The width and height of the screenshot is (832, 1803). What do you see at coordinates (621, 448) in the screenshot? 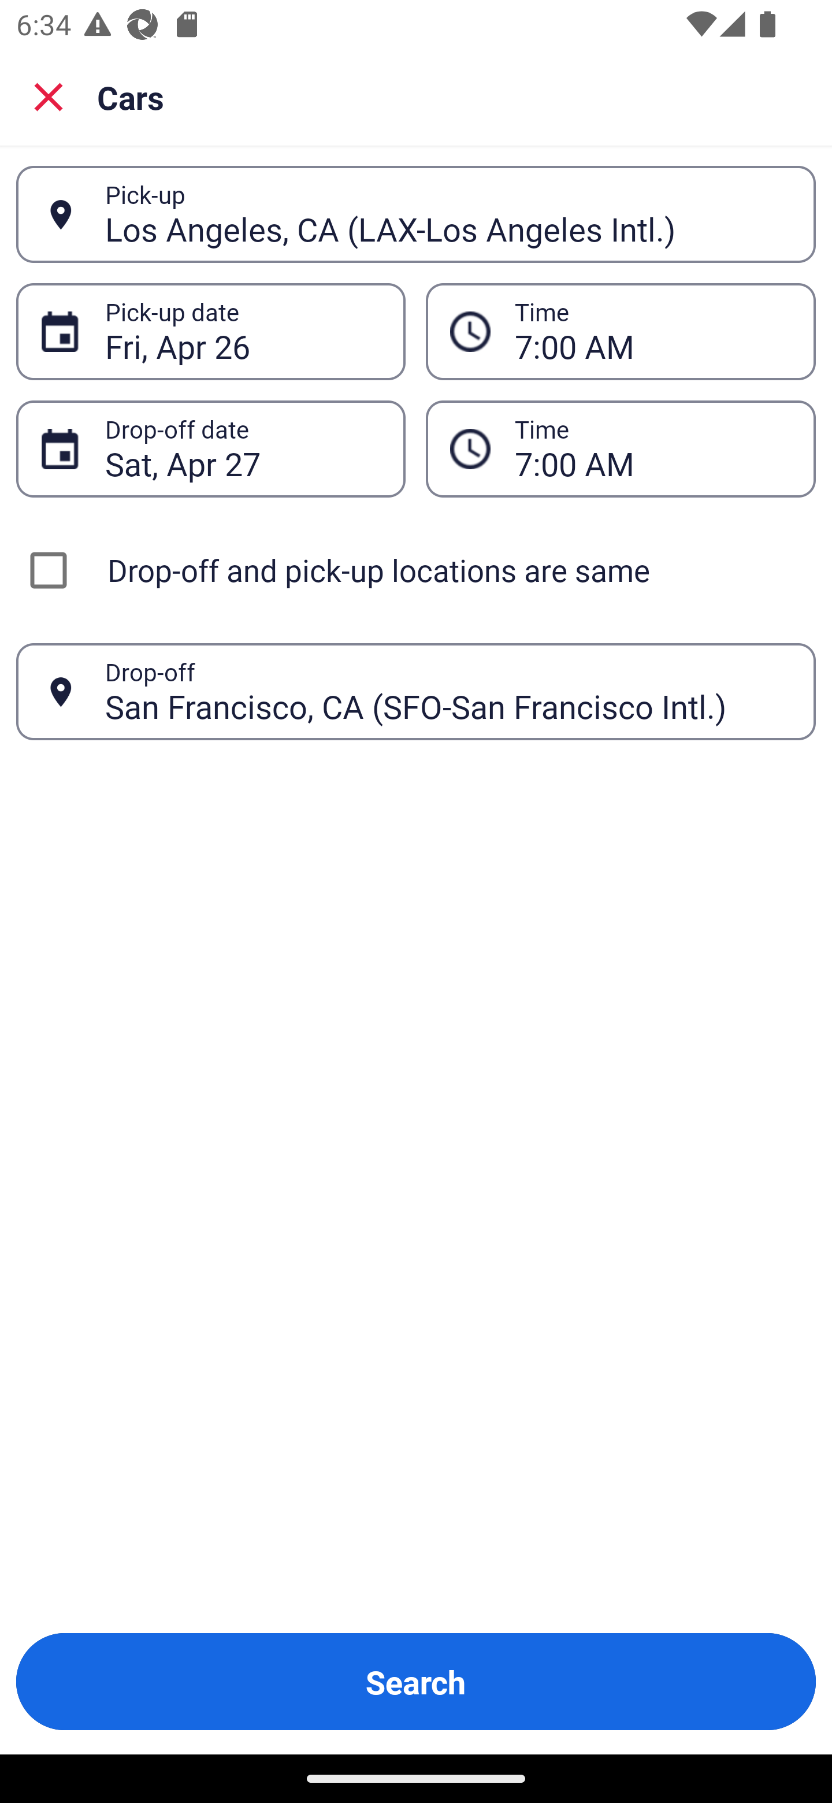
I see `7:00 AM` at bounding box center [621, 448].